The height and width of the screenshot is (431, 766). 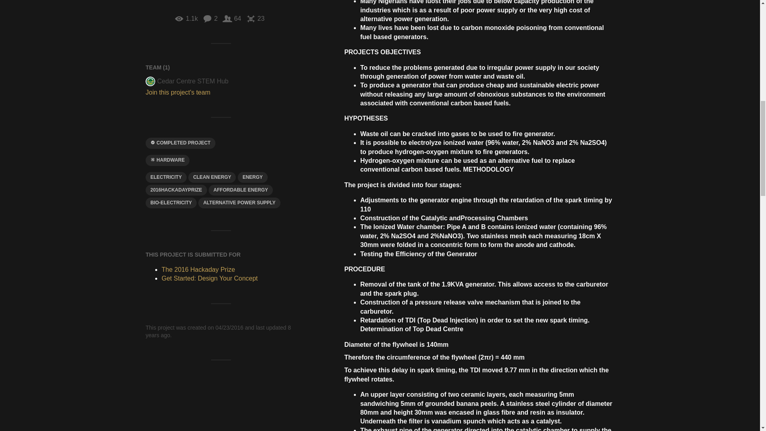 I want to click on Comments, so click(x=210, y=18).